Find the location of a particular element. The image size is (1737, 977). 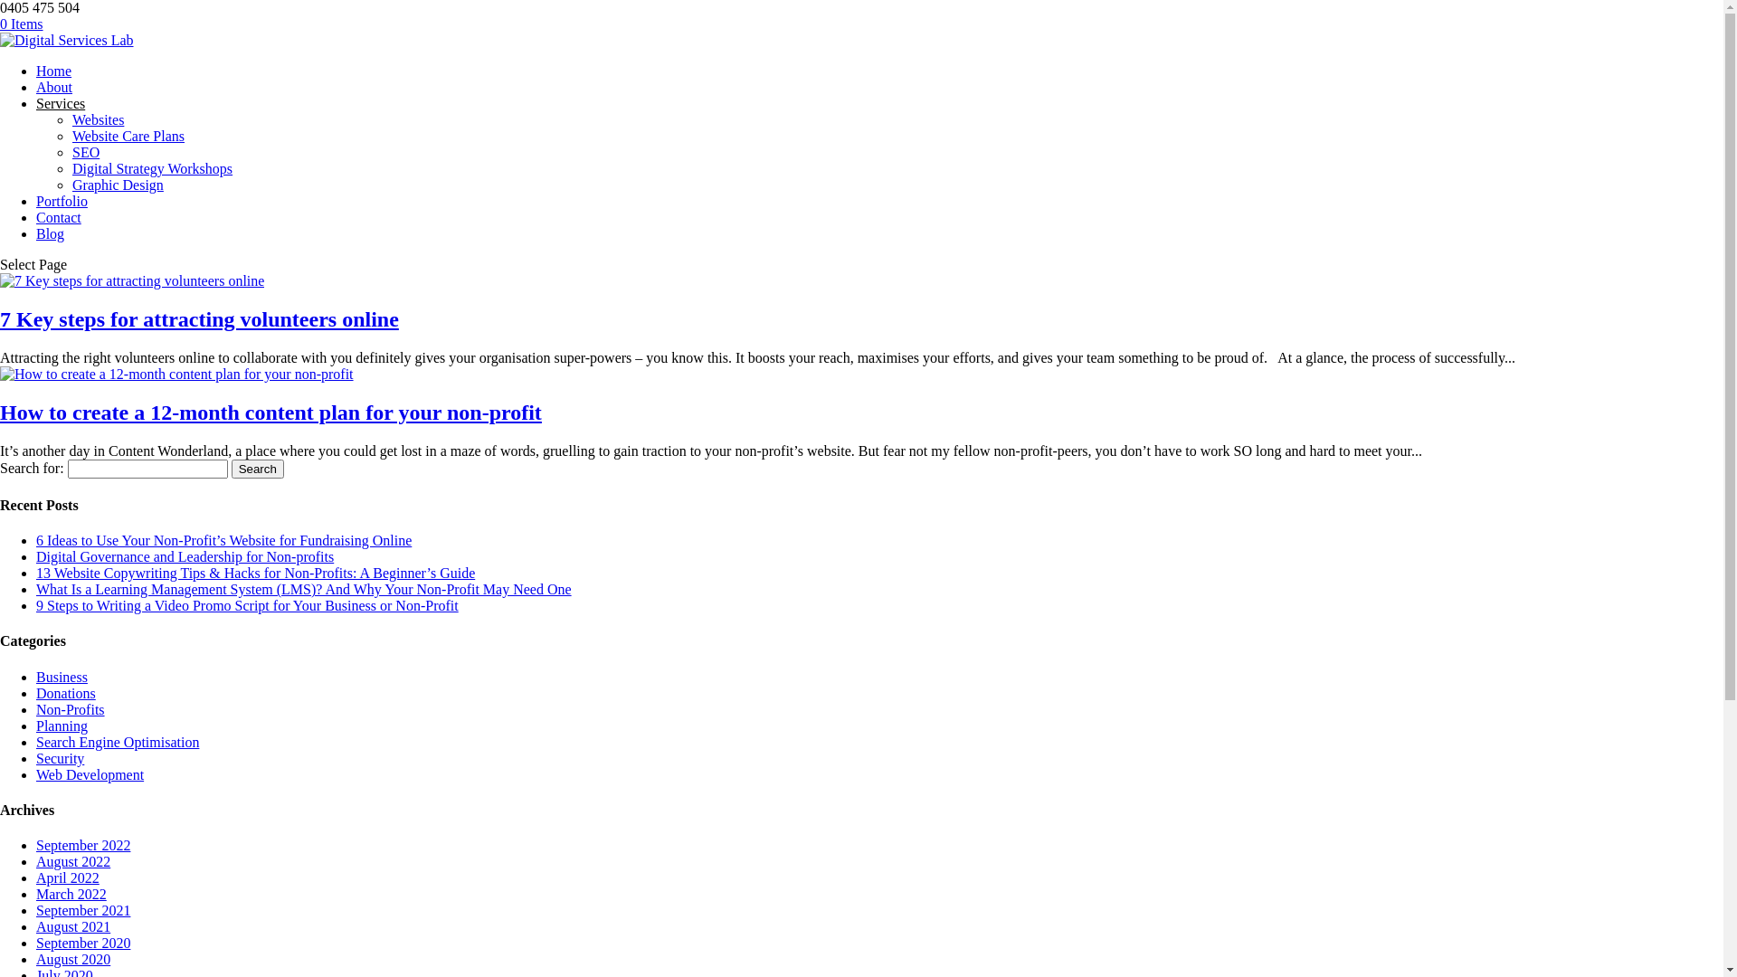

How to create a 12-month content plan for your non-profit is located at coordinates (271, 413).